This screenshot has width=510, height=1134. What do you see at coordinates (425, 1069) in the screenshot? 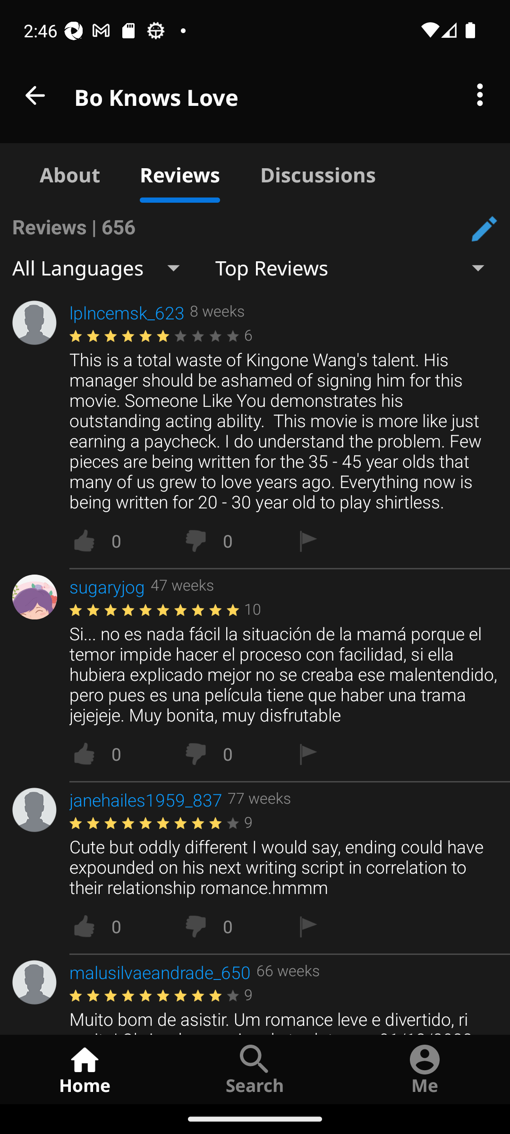
I see `Me` at bounding box center [425, 1069].